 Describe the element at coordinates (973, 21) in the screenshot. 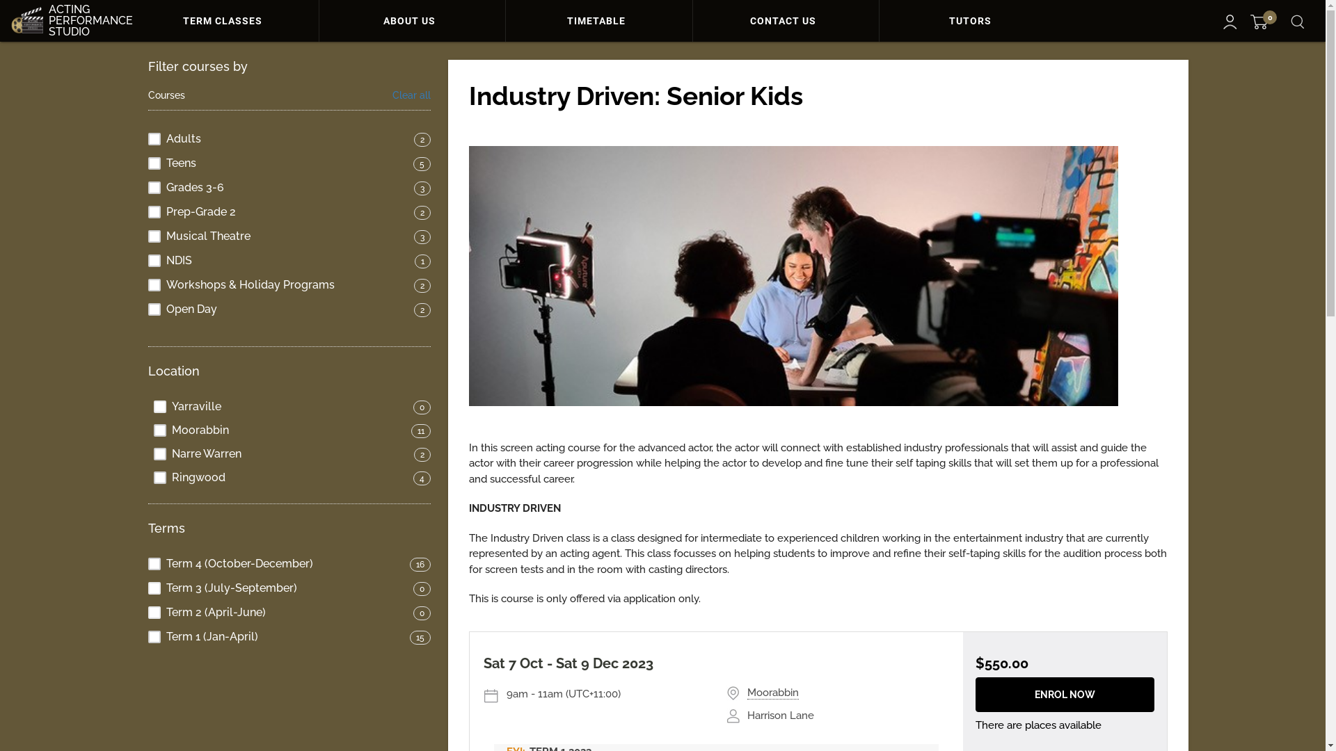

I see `TUTORS  ` at that location.